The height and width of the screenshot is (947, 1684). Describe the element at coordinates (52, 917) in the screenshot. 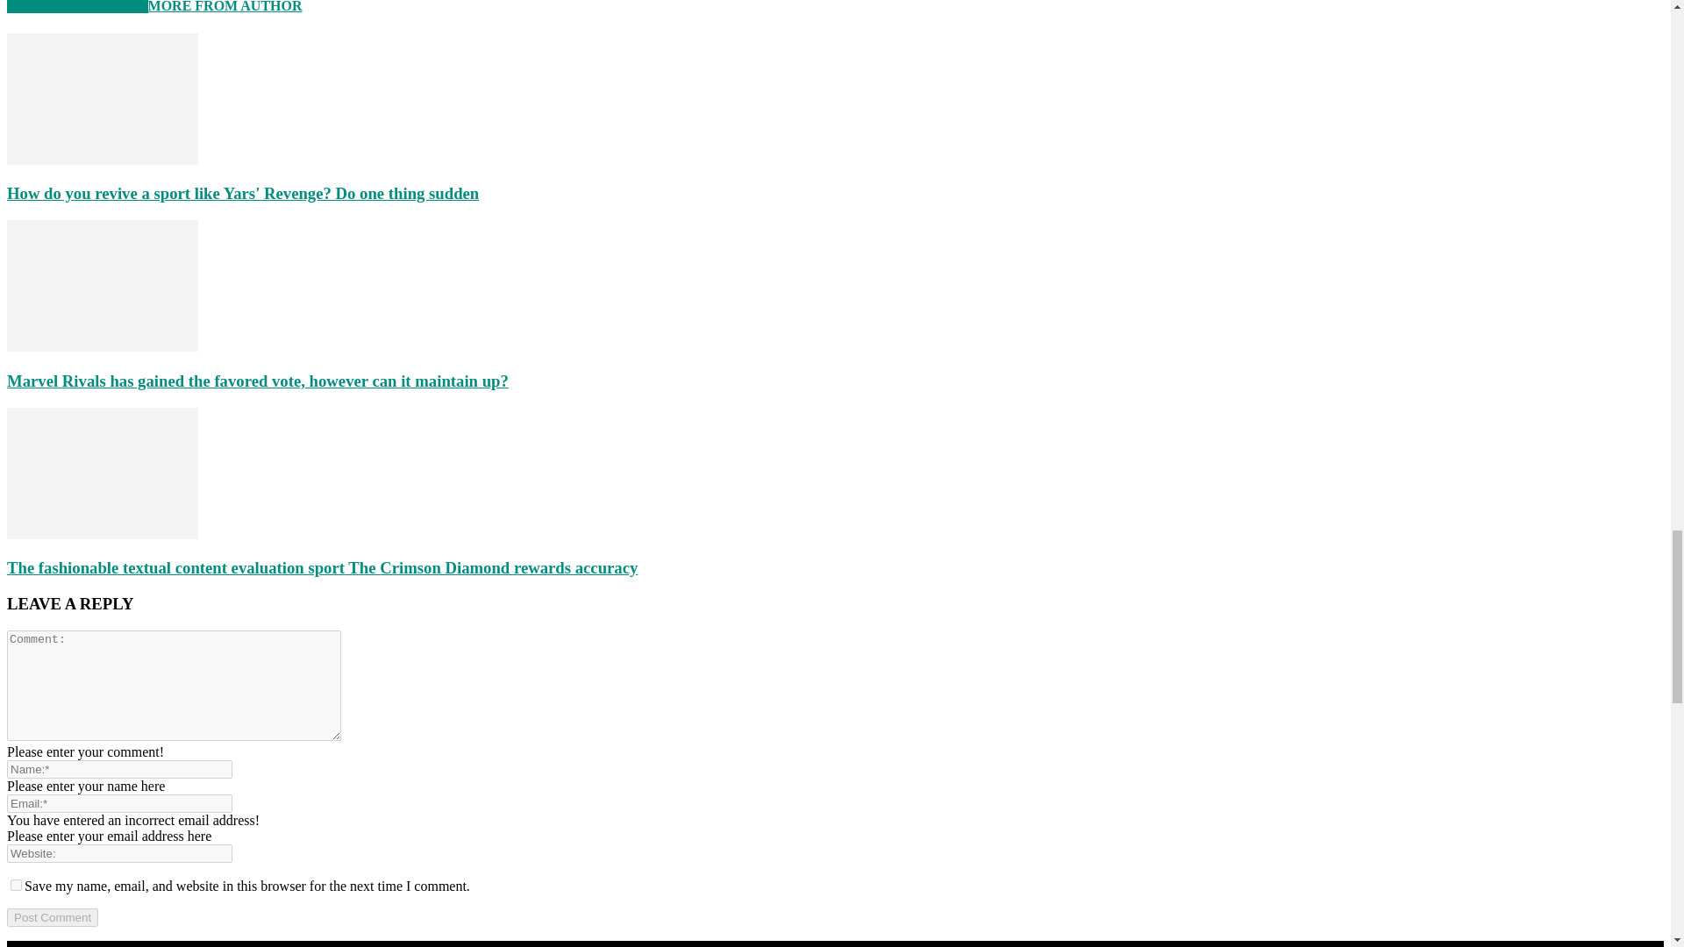

I see `Post Comment` at that location.